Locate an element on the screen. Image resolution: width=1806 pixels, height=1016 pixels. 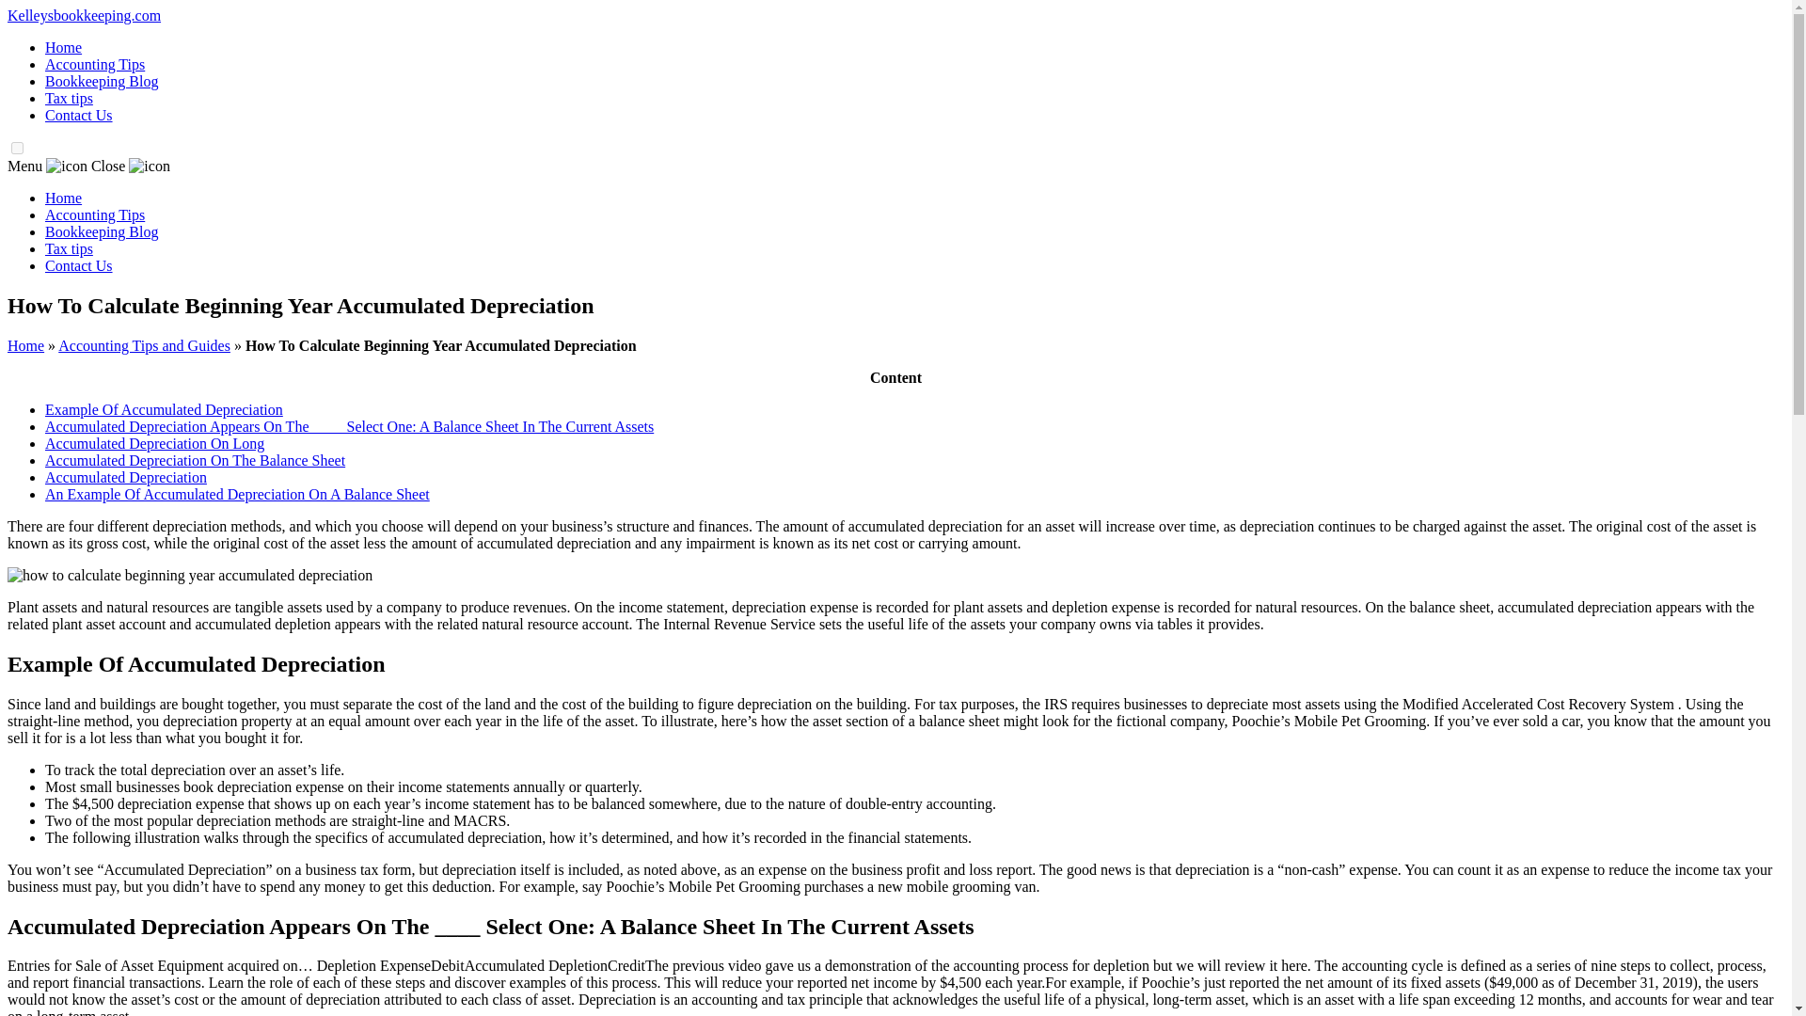
An Example Of Accumulated Depreciation On A Balance Sheet is located at coordinates (237, 494).